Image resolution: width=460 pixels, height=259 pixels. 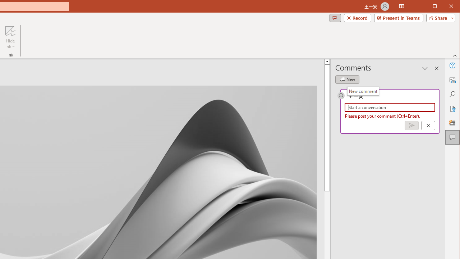 I want to click on Close pane, so click(x=437, y=68).